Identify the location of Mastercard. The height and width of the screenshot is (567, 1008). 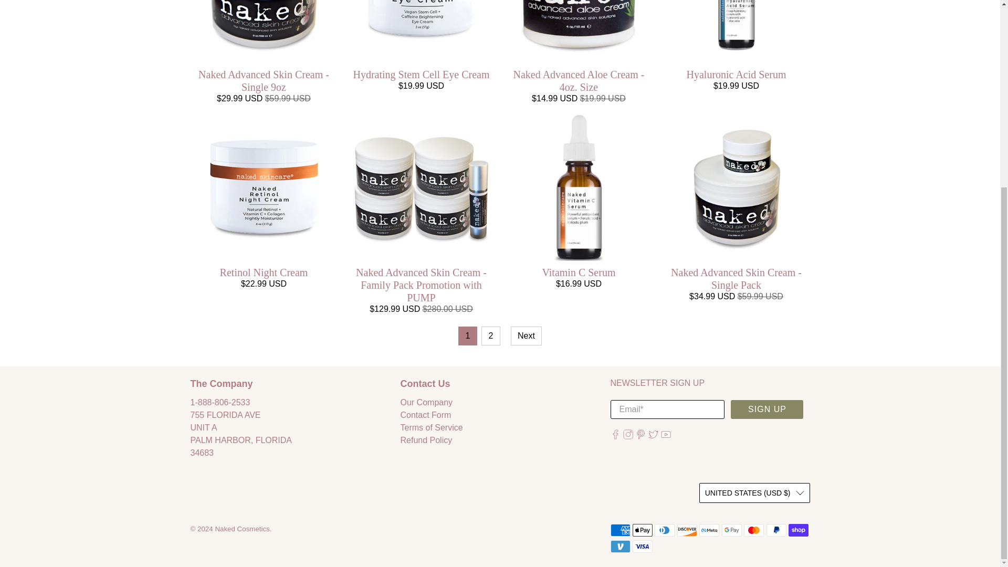
(754, 530).